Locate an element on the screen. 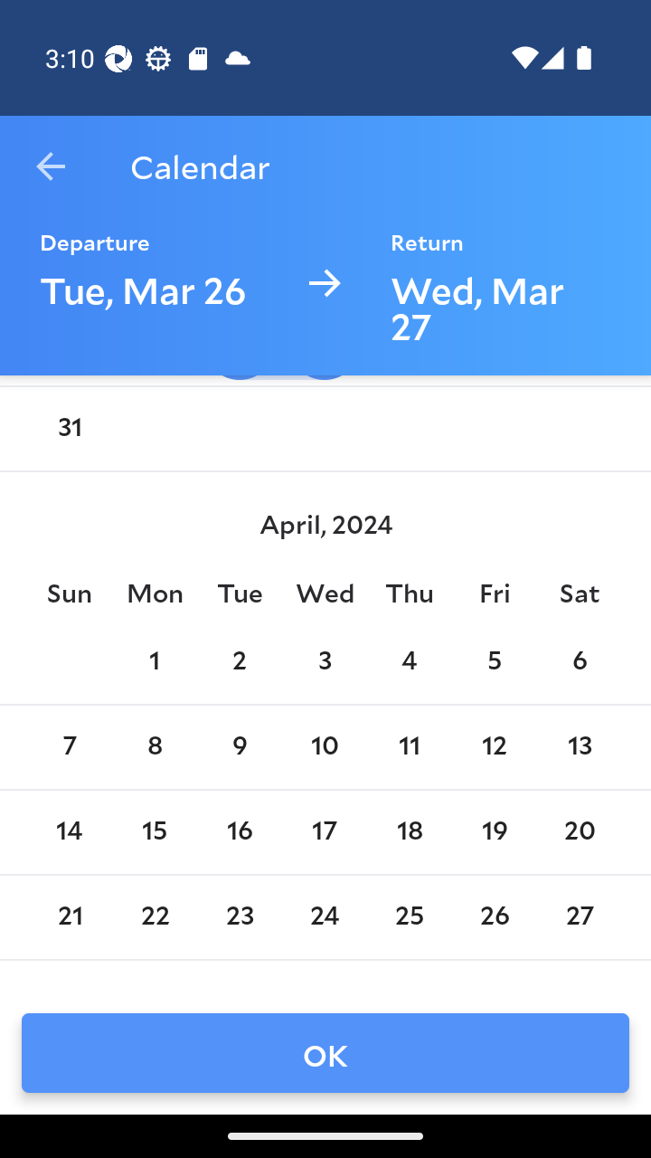  1 is located at coordinates (154, 662).